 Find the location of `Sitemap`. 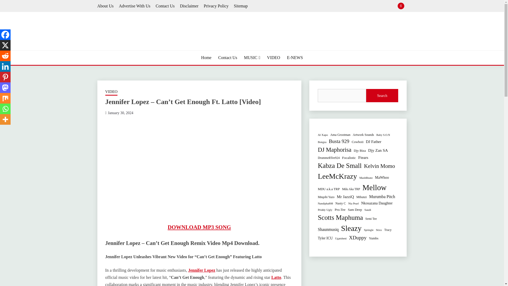

Sitemap is located at coordinates (241, 6).